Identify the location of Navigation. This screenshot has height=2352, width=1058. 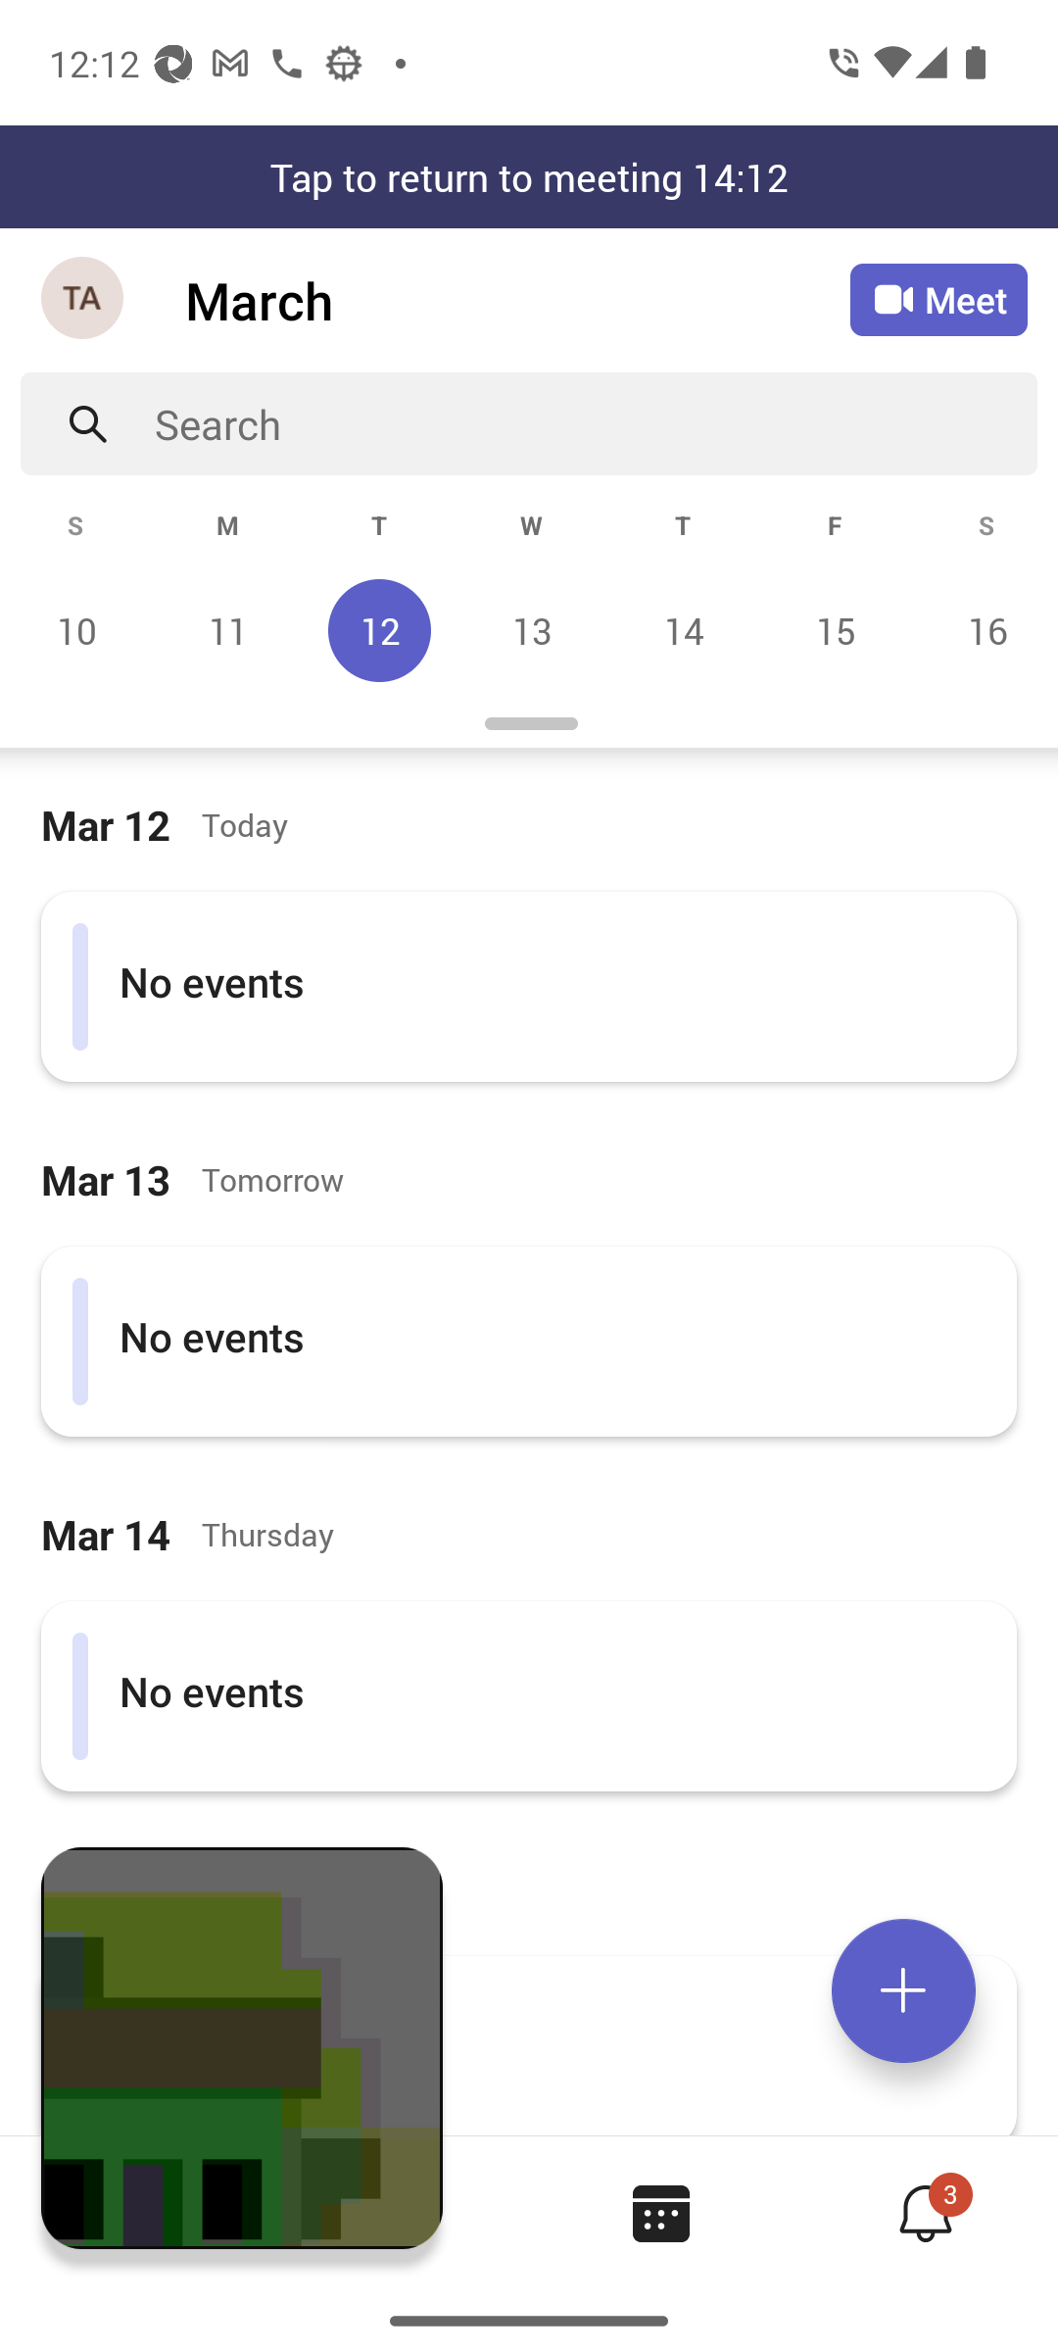
(84, 300).